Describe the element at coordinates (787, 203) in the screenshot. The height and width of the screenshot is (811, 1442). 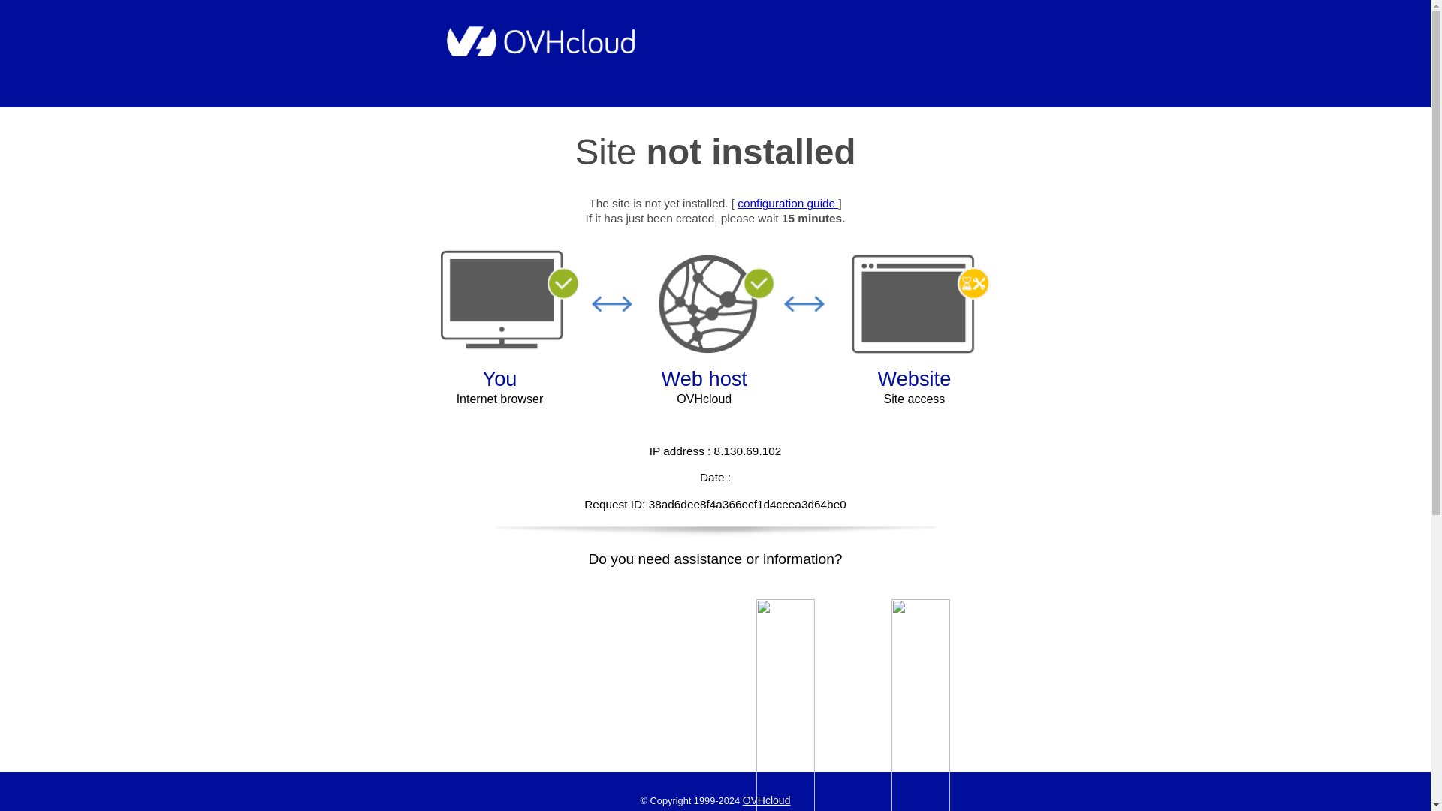
I see `configuration guide` at that location.